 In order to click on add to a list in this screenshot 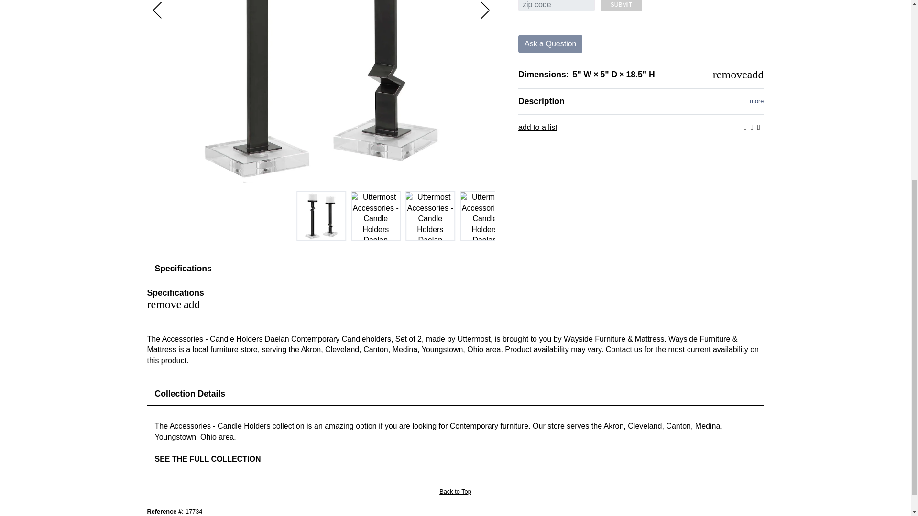, I will do `click(537, 127)`.